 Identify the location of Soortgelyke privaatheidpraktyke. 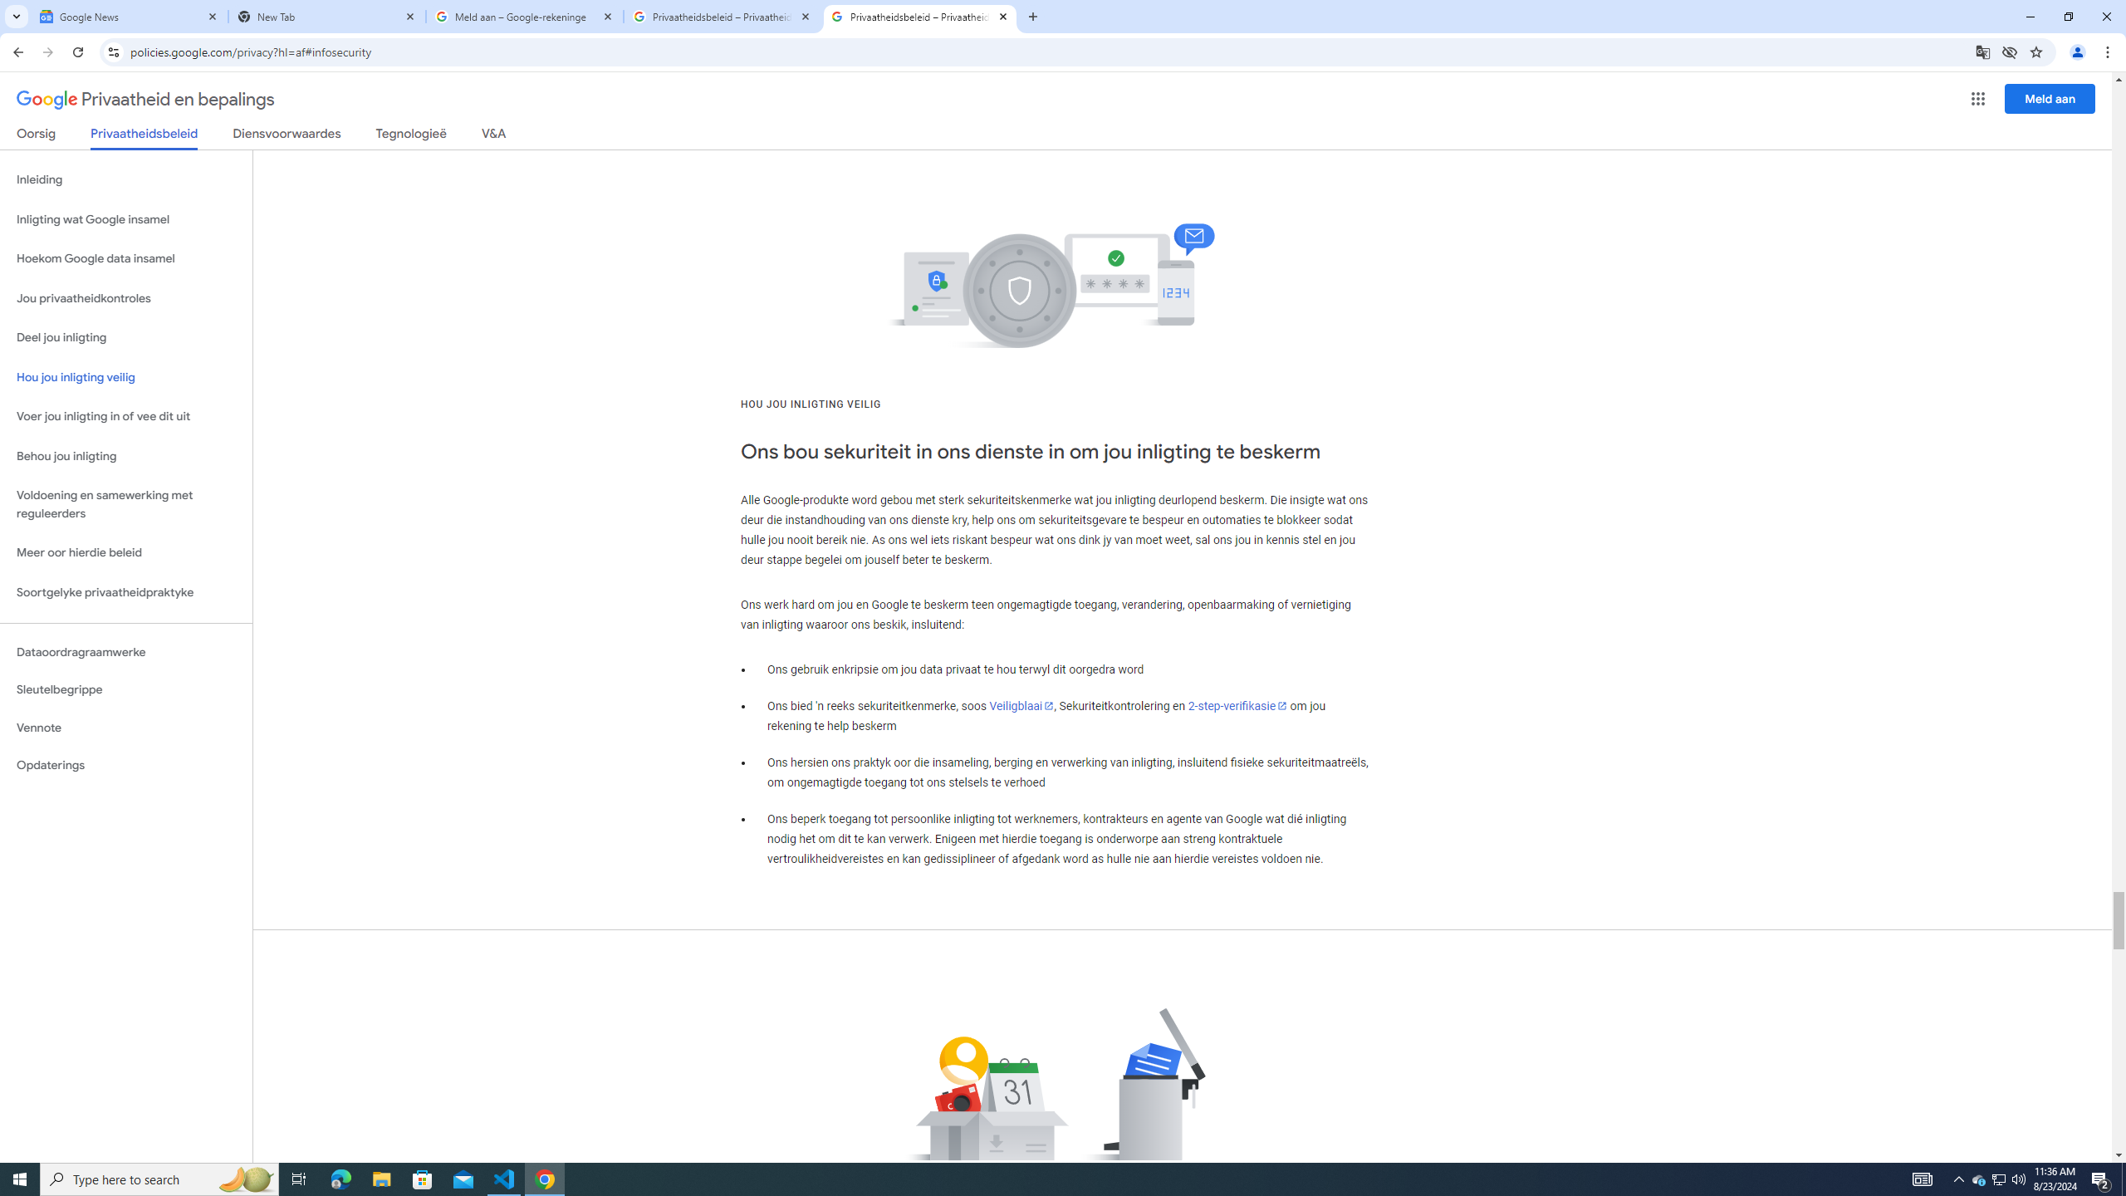
(126, 592).